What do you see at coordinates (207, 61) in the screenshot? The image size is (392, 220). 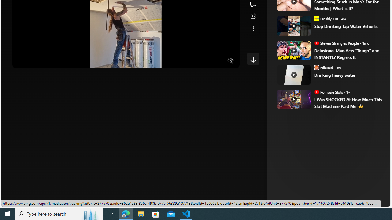 I see `Captions` at bounding box center [207, 61].